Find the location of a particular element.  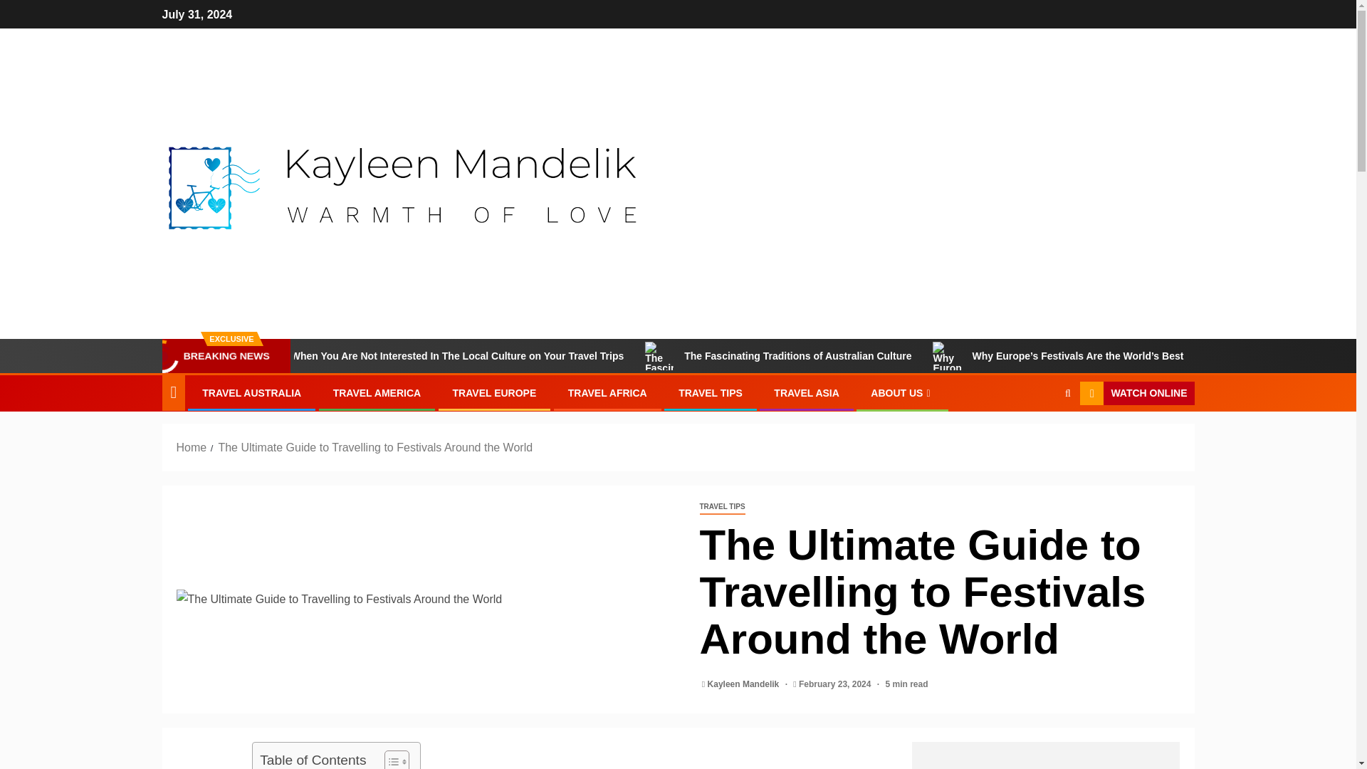

ABOUT US is located at coordinates (902, 393).